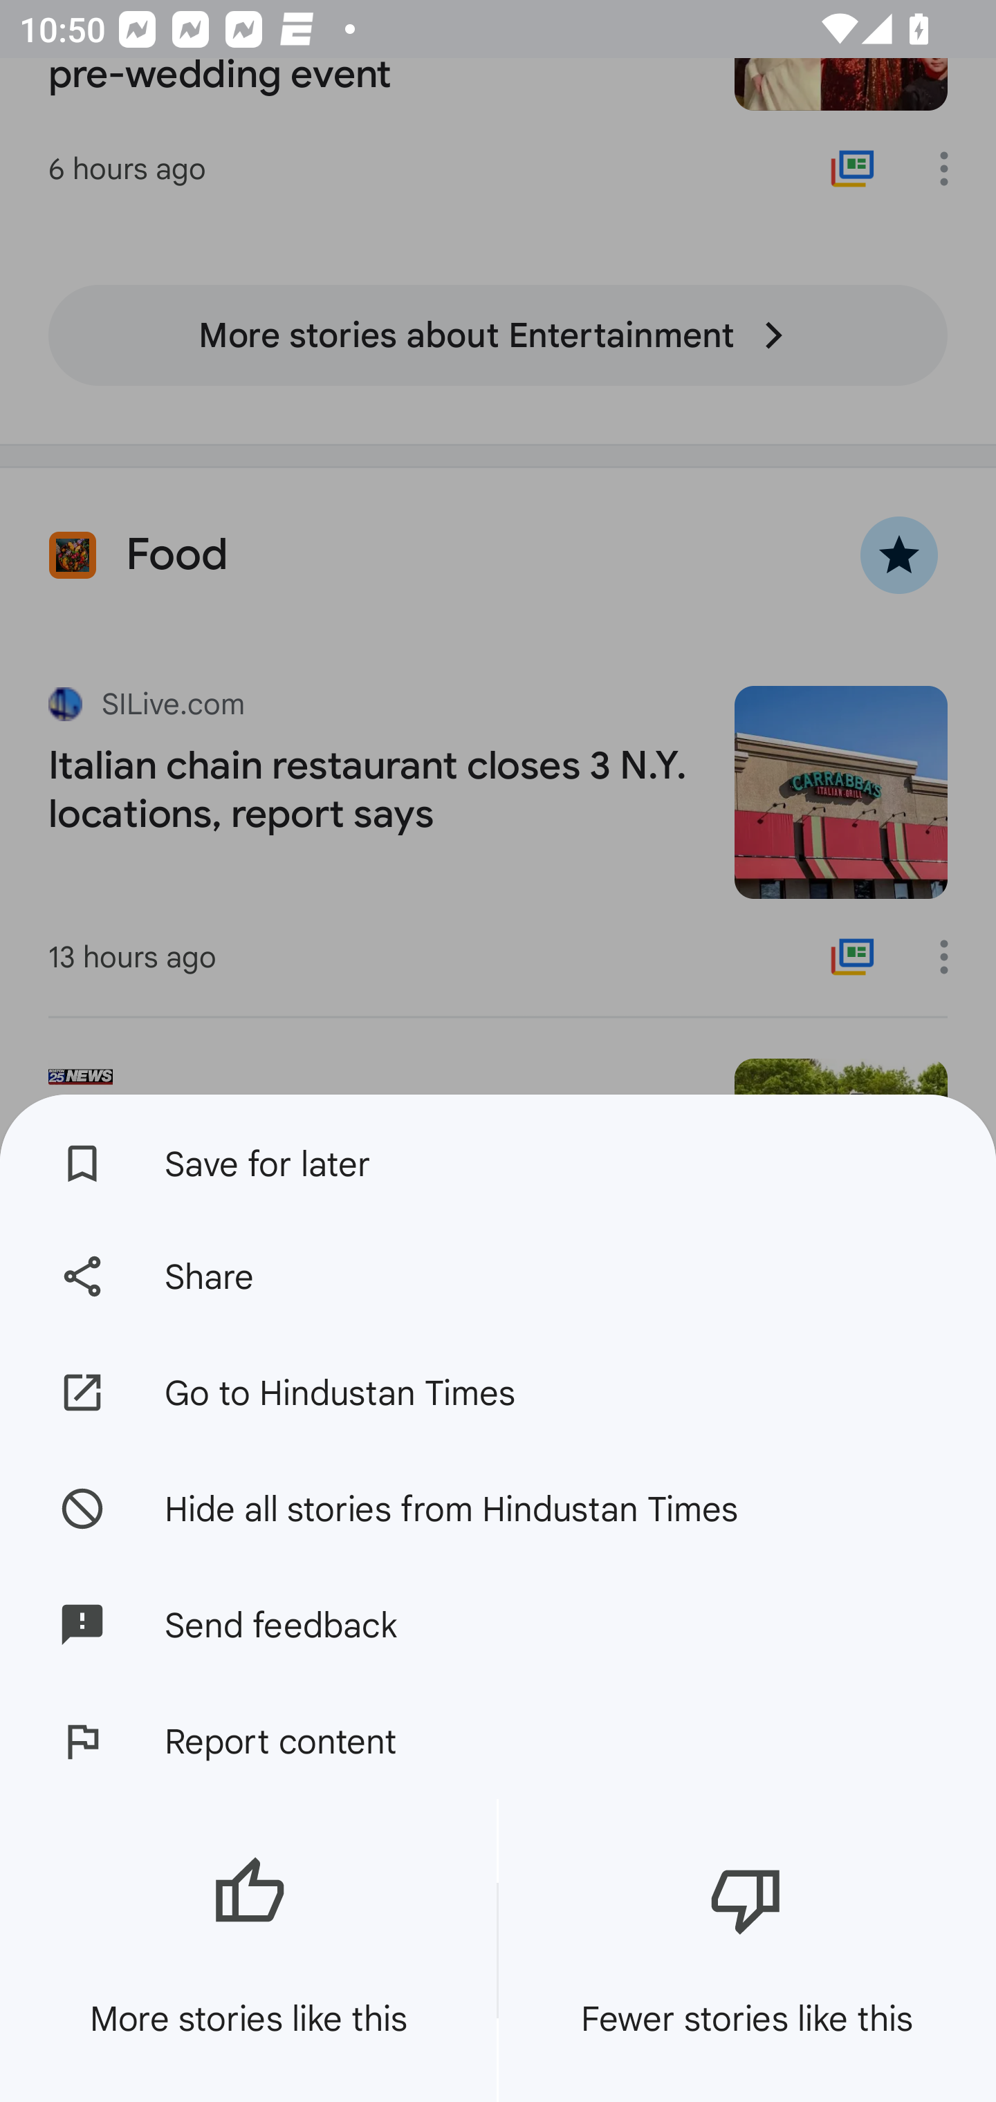  What do you see at coordinates (747, 1951) in the screenshot?
I see `Fewer stories like this` at bounding box center [747, 1951].